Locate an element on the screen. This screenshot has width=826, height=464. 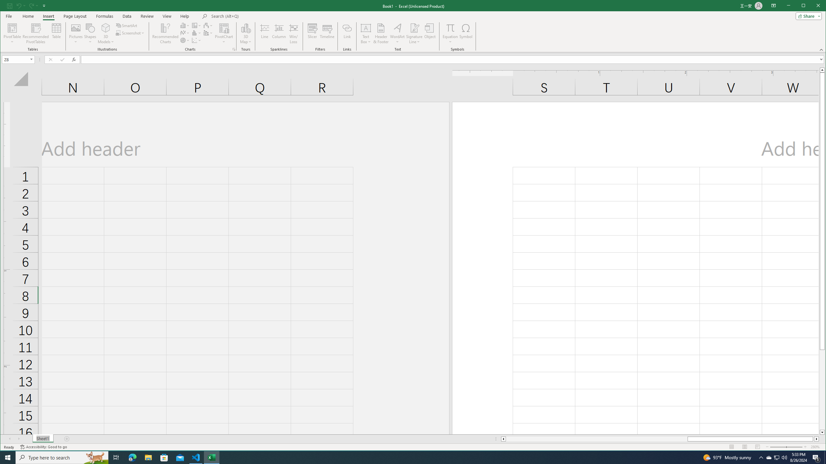
Insert Hierarchy Chart is located at coordinates (196, 25).